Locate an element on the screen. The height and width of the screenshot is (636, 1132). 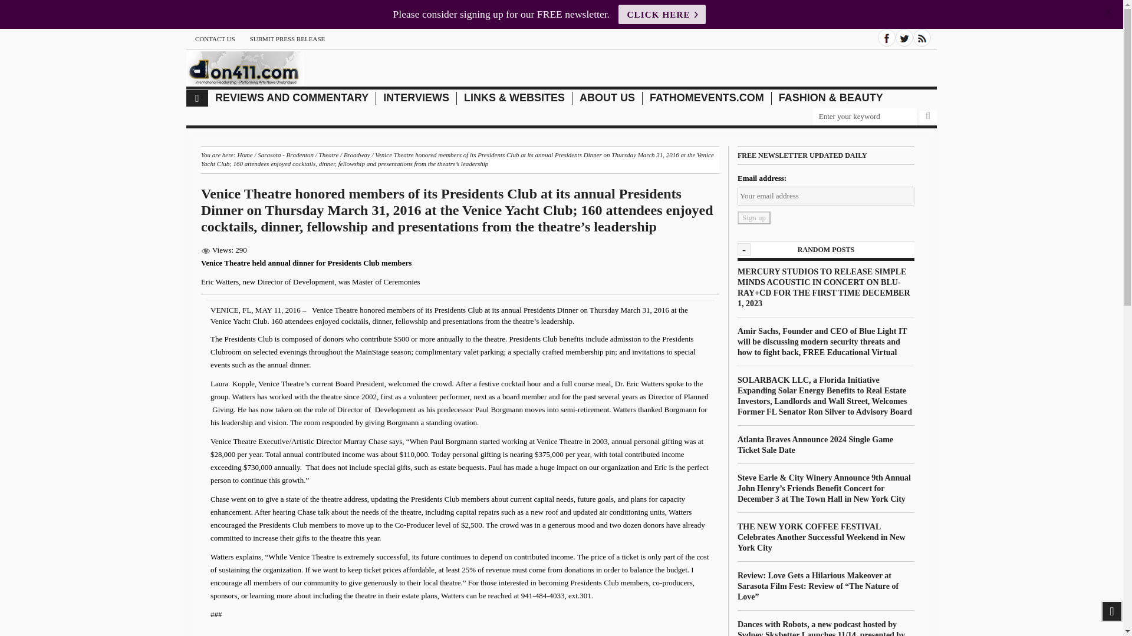
ABOUT US is located at coordinates (607, 98).